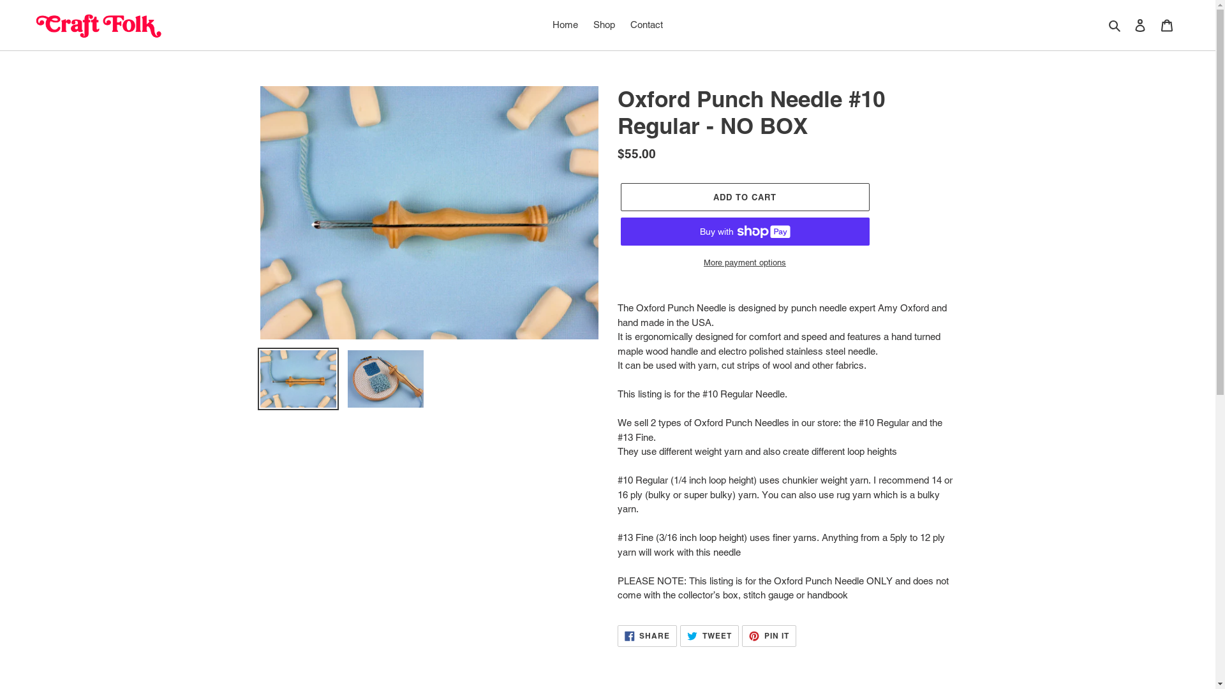 This screenshot has width=1225, height=689. Describe the element at coordinates (647, 26) in the screenshot. I see `Contact` at that location.